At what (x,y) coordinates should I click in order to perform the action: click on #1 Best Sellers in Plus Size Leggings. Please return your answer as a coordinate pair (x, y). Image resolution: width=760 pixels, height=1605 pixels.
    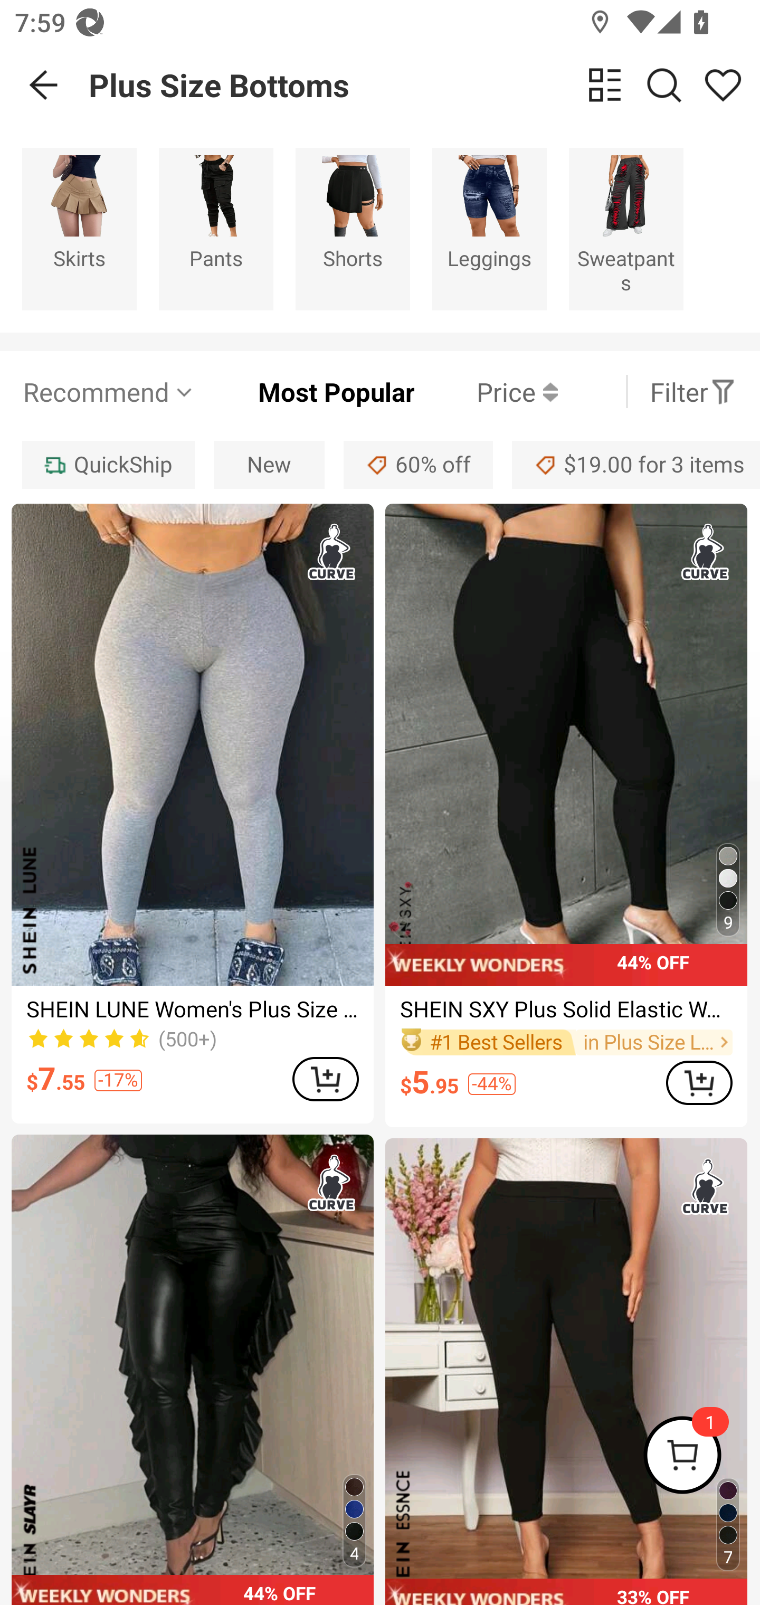
    Looking at the image, I should click on (566, 1042).